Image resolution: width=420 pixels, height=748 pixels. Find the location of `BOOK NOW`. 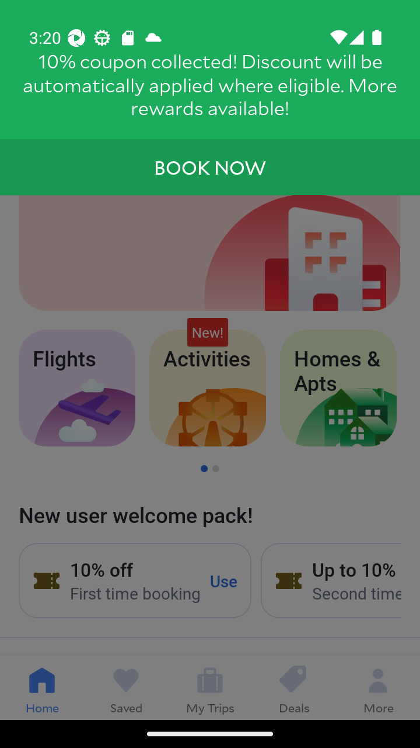

BOOK NOW is located at coordinates (210, 167).